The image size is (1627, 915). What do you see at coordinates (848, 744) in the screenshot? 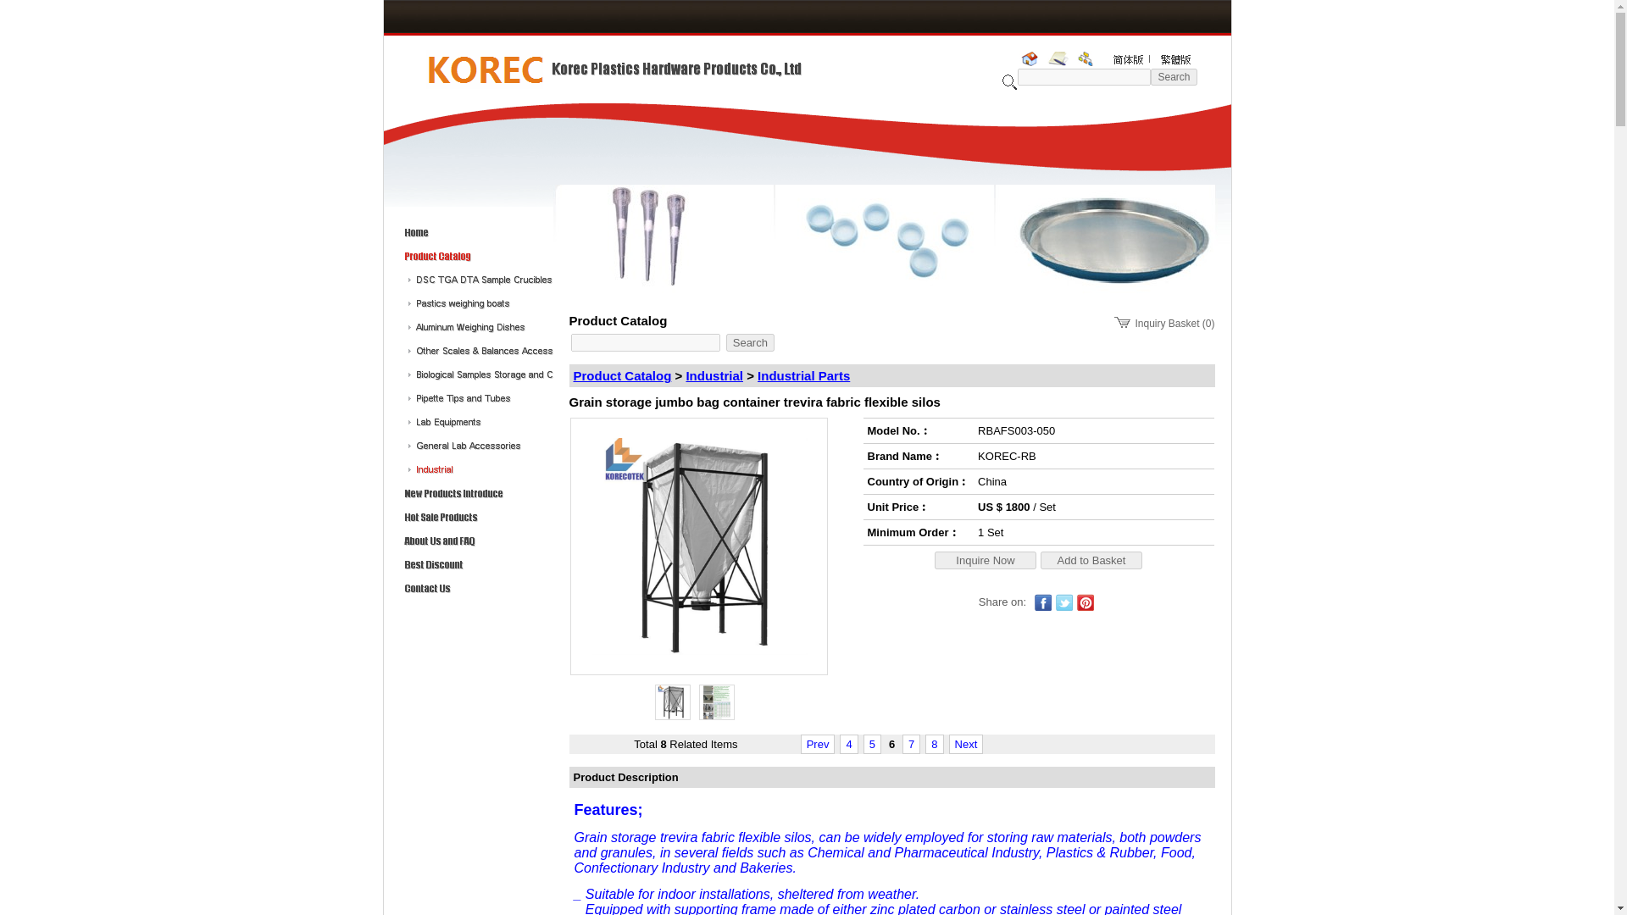
I see `4` at bounding box center [848, 744].